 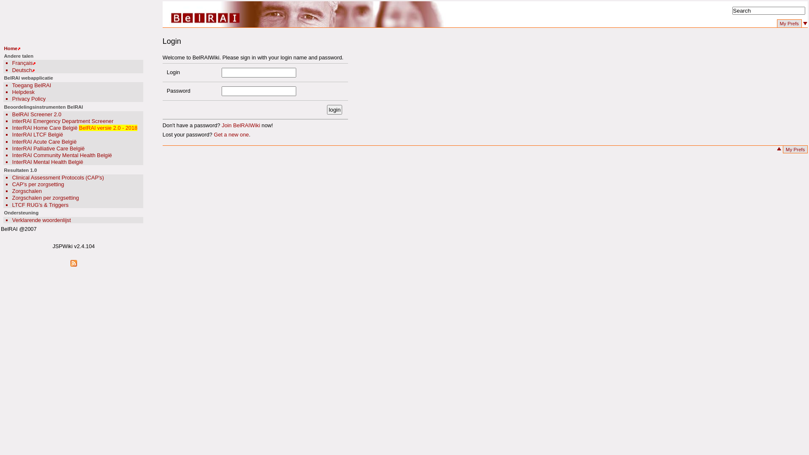 I want to click on Zorgschalen per zorgsetting, so click(x=46, y=198).